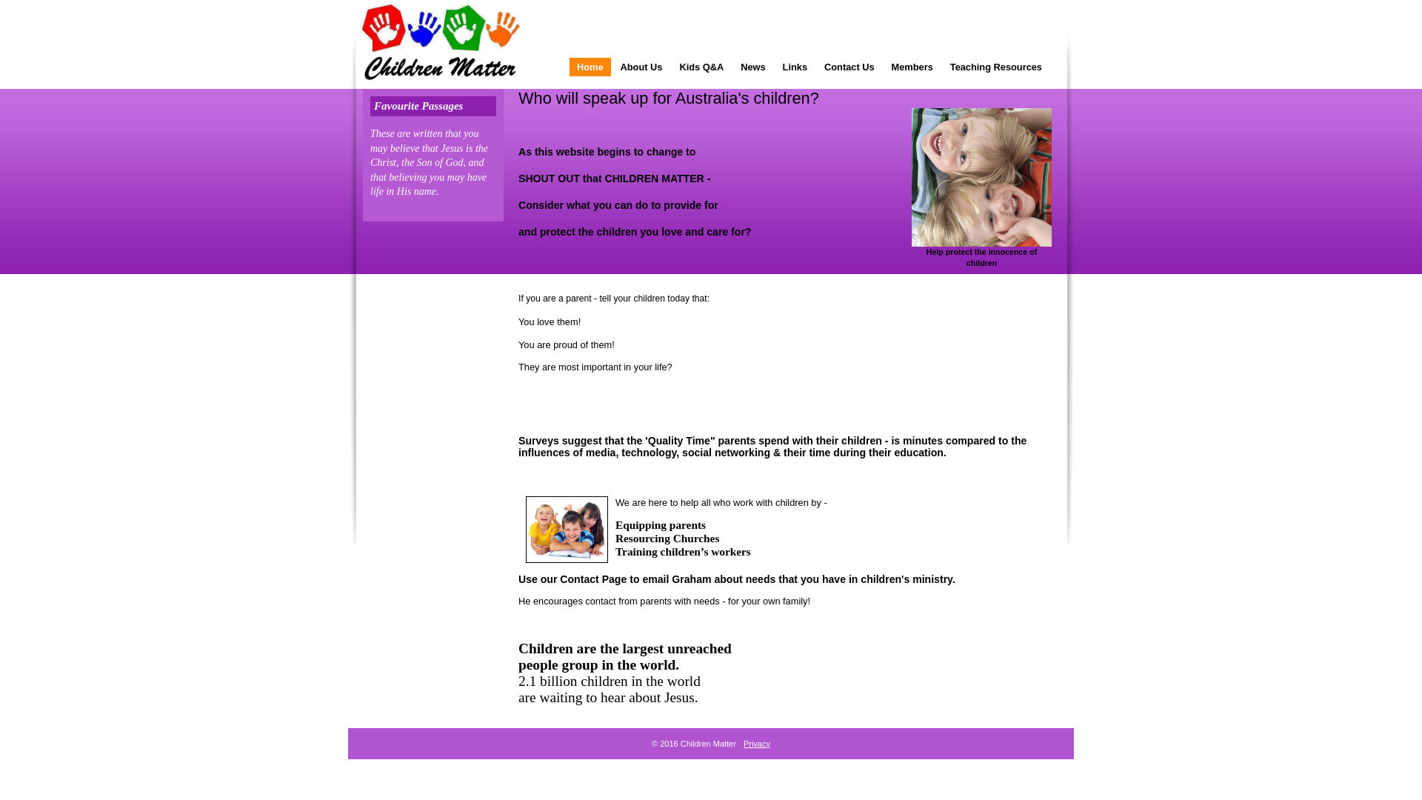 The width and height of the screenshot is (1422, 800). Describe the element at coordinates (912, 67) in the screenshot. I see `Members` at that location.